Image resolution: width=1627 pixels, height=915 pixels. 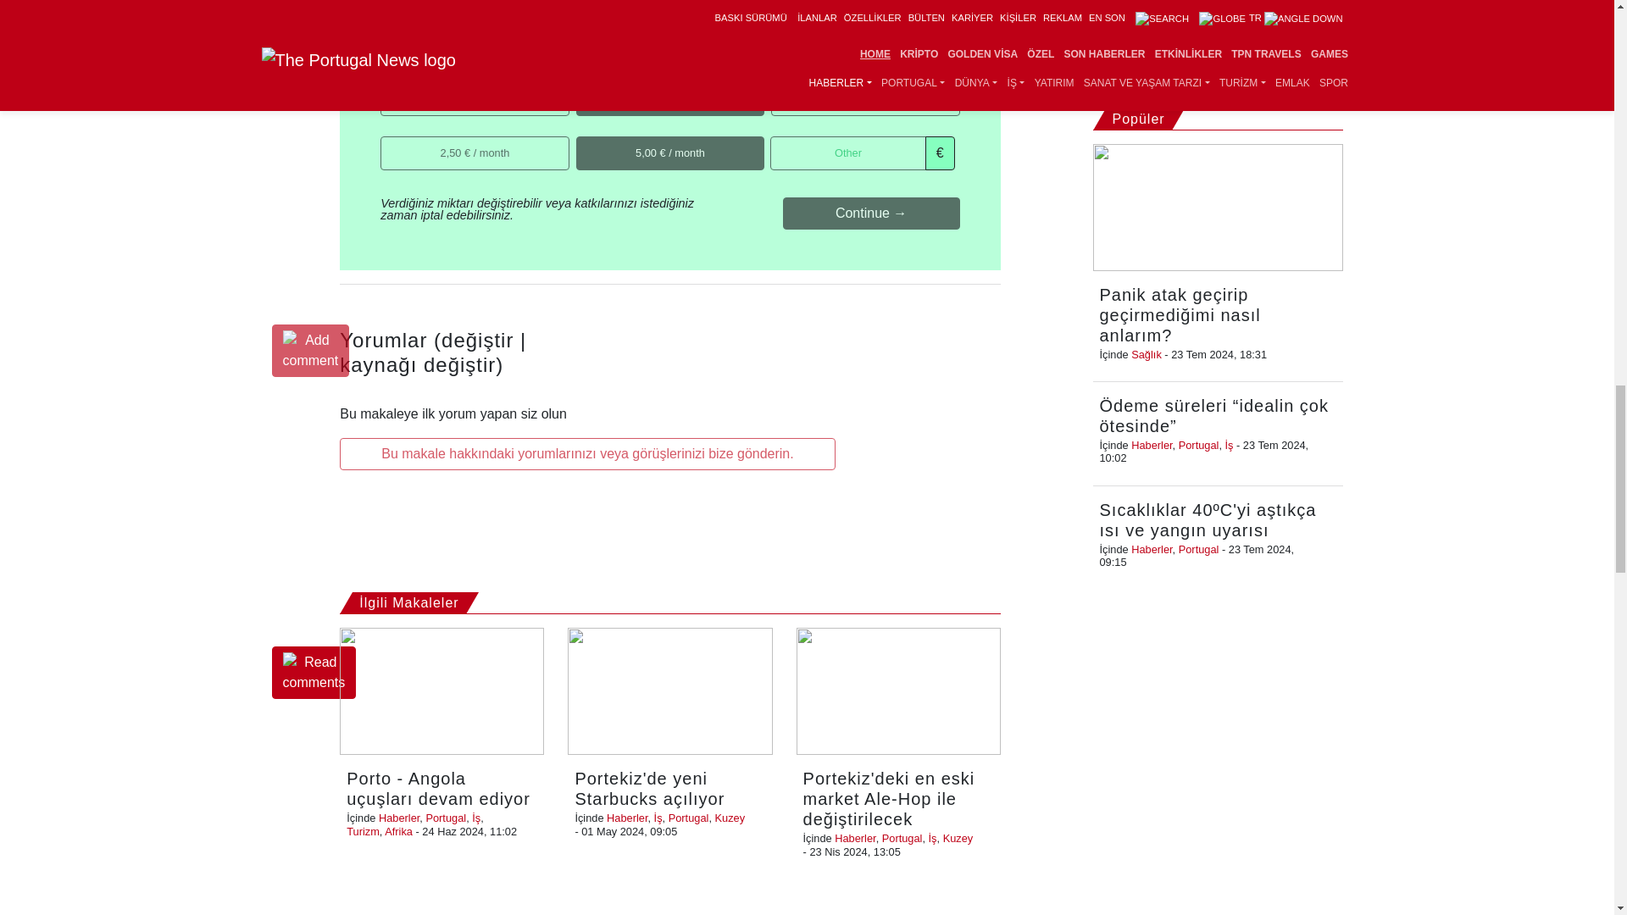 I want to click on 5, so click(x=581, y=141).